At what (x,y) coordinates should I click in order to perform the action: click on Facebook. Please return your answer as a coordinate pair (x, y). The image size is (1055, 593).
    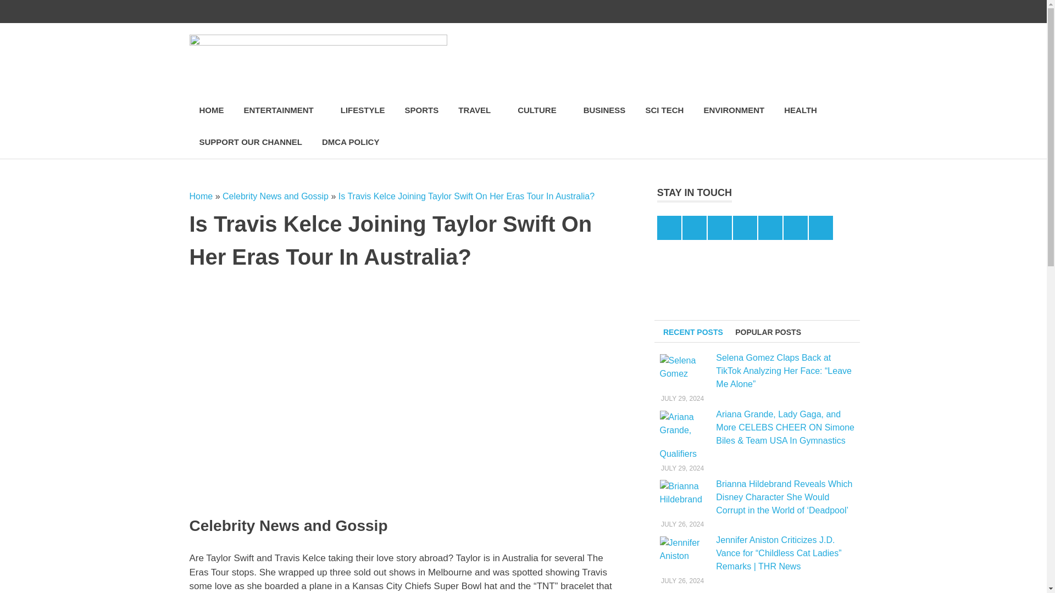
    Looking at the image, I should click on (707, 12).